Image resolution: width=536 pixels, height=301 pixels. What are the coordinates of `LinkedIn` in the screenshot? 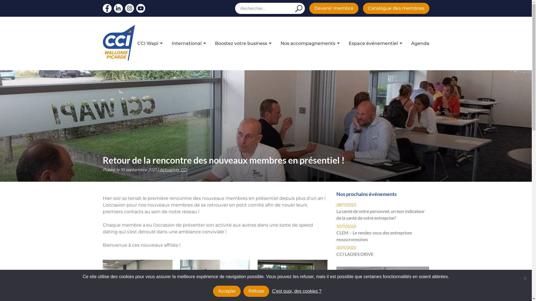 It's located at (118, 8).